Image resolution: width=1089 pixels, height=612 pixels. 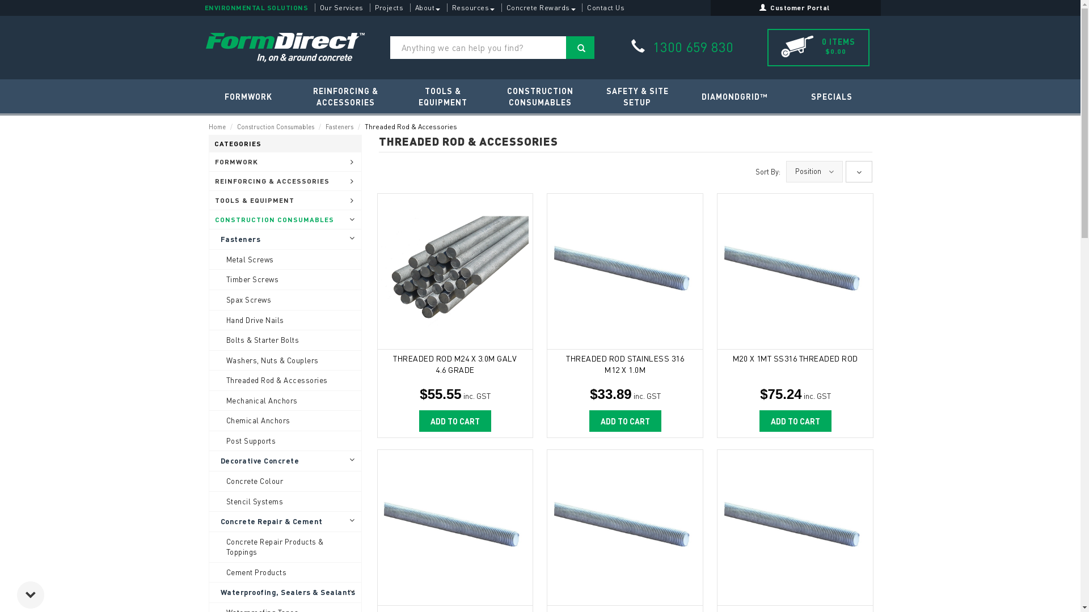 What do you see at coordinates (285, 321) in the screenshot?
I see `Hand Drive Nails` at bounding box center [285, 321].